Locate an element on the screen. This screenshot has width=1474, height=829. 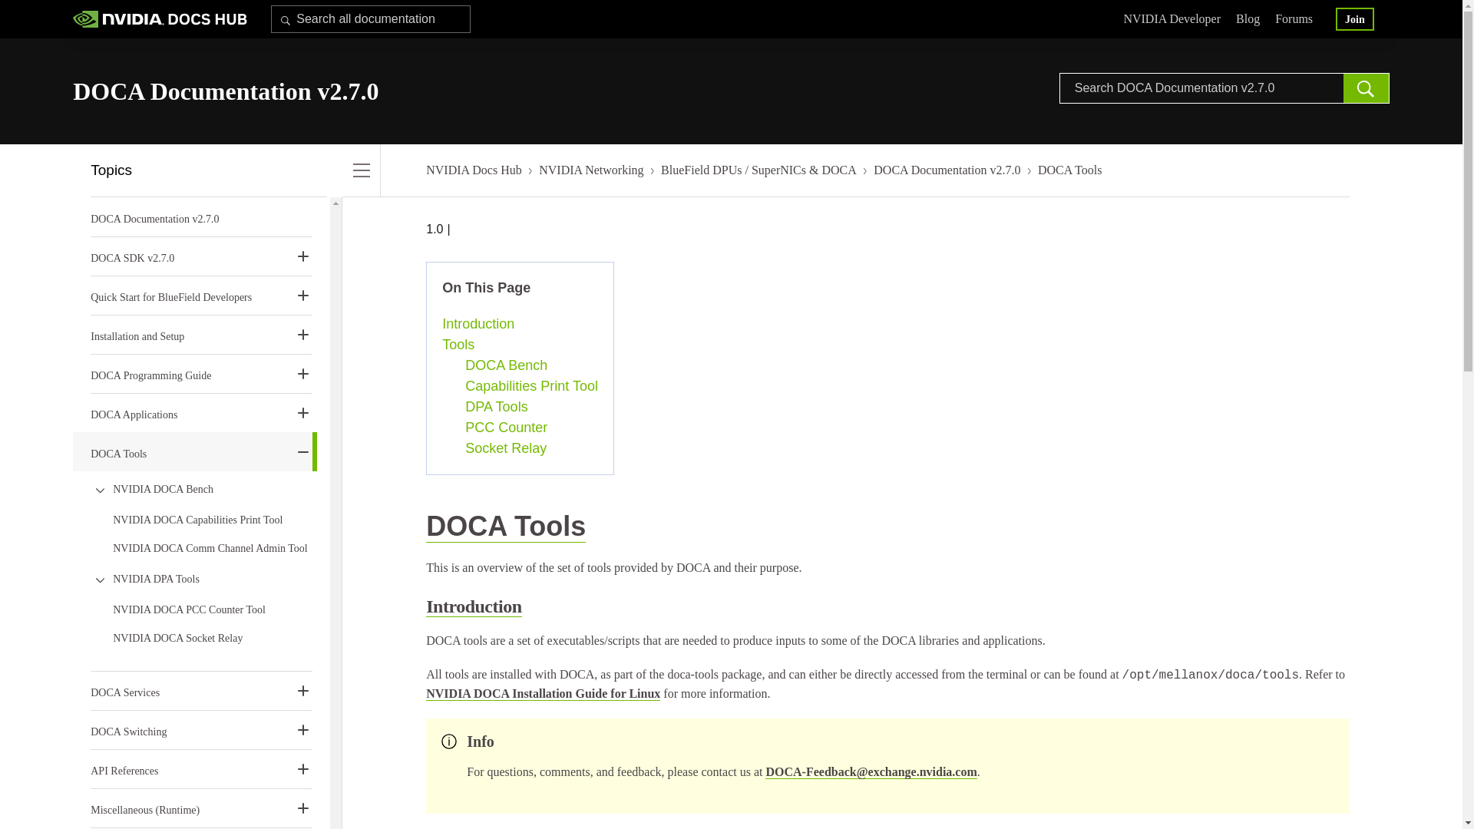
Introduction is located at coordinates (473, 606).